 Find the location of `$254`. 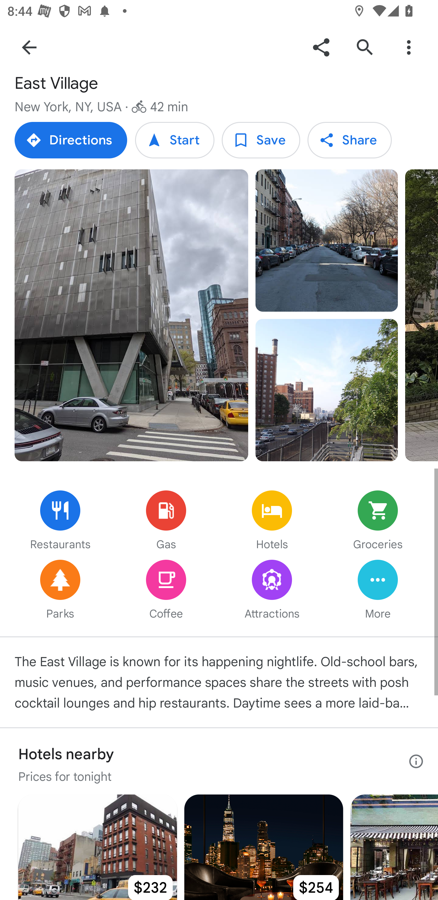

$254 is located at coordinates (263, 847).